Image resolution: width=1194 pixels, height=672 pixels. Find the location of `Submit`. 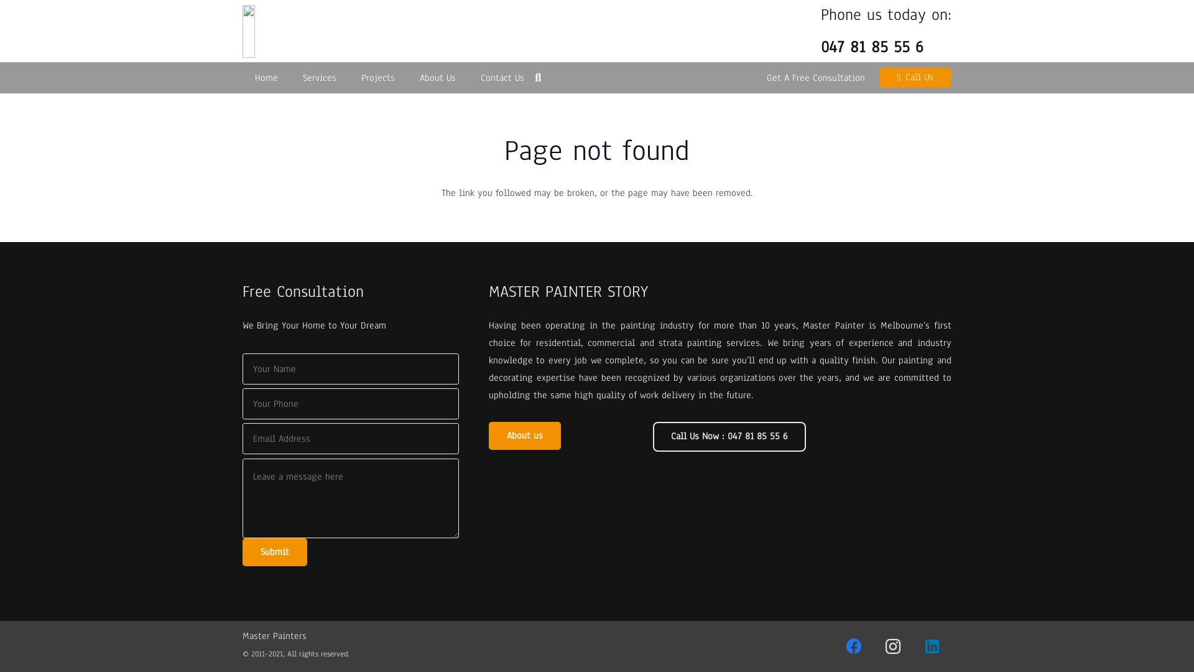

Submit is located at coordinates (275, 553).